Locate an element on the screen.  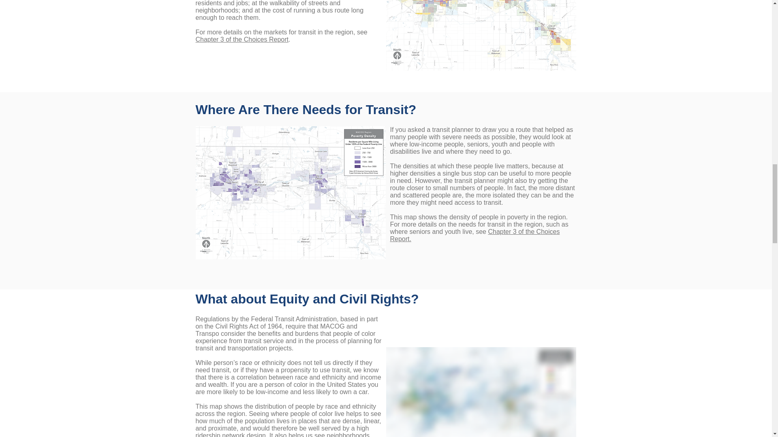
Race and Ethnicity in St. Joseph and Elkhart Counties is located at coordinates (481, 392).